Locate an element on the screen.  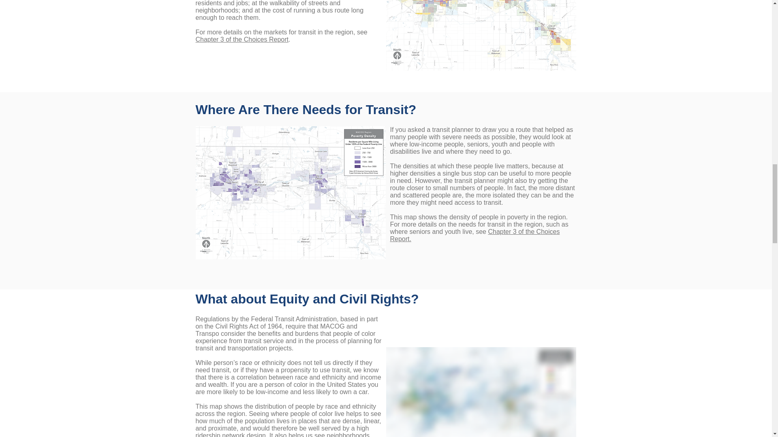
Race and Ethnicity in St. Joseph and Elkhart Counties is located at coordinates (481, 392).